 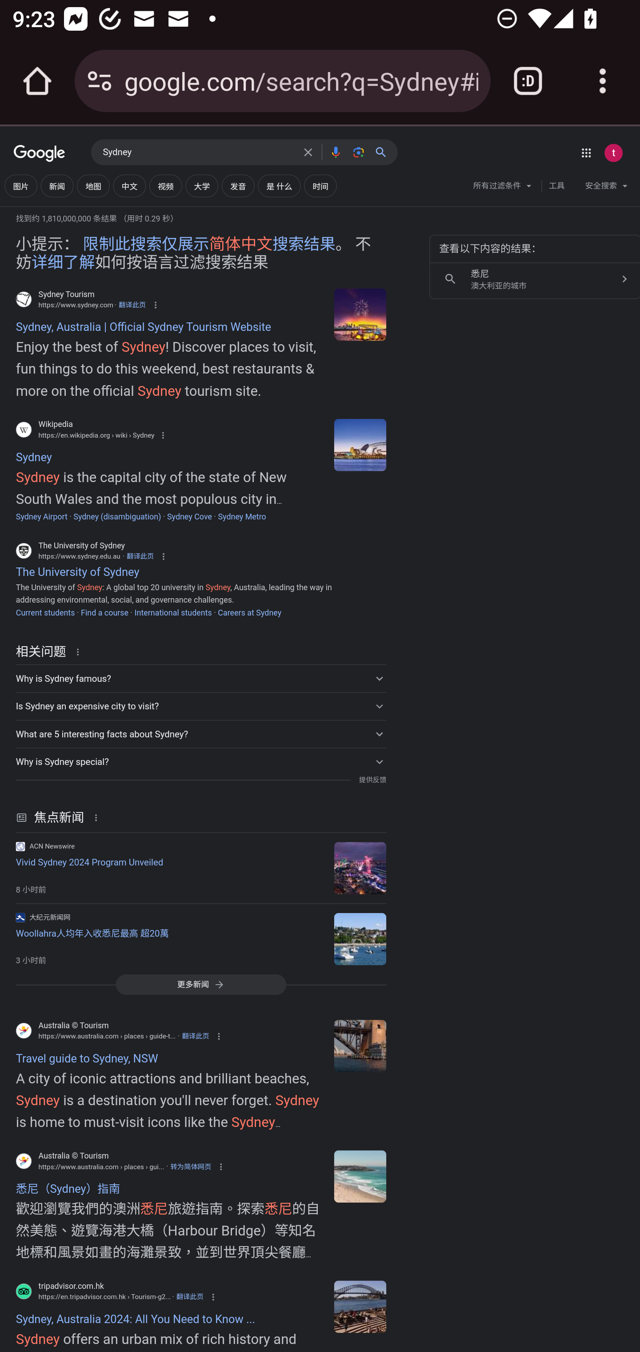 I want to click on 转为简体网页, so click(x=190, y=1167).